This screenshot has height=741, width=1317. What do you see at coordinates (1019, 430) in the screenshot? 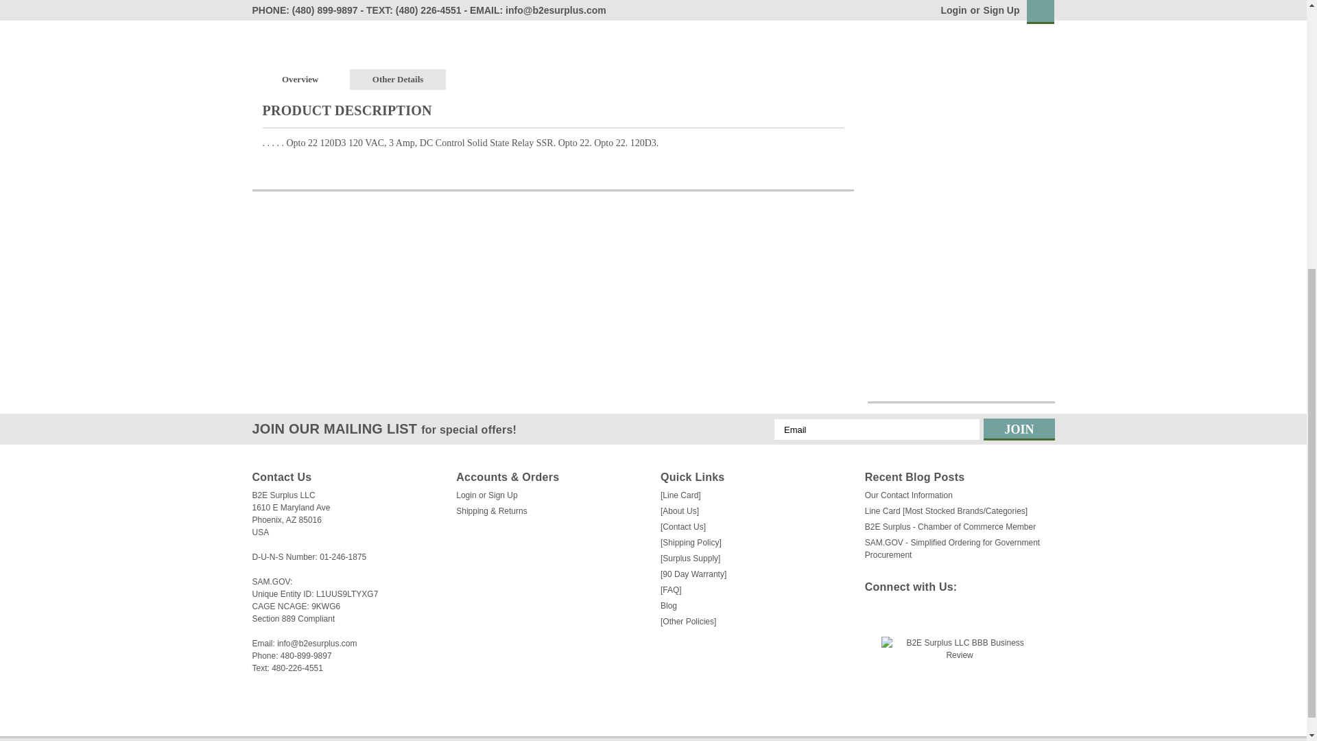
I see `Join` at bounding box center [1019, 430].